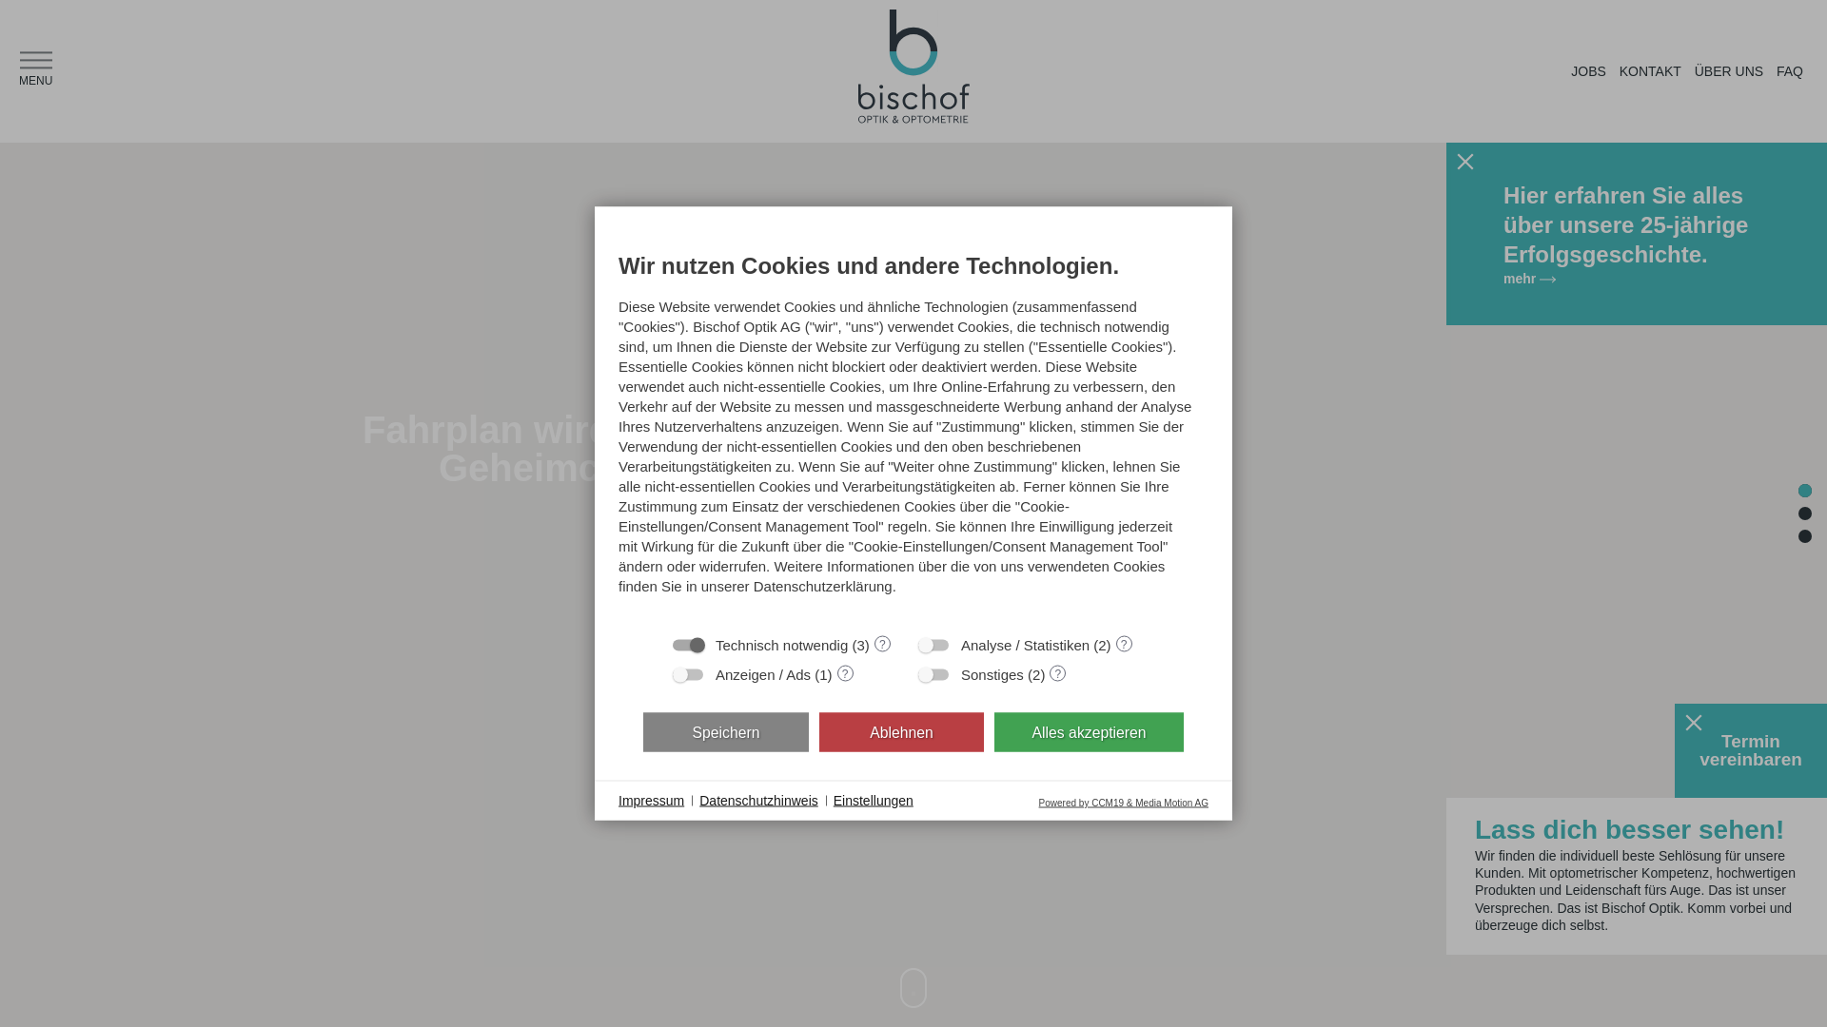 Image resolution: width=1827 pixels, height=1027 pixels. What do you see at coordinates (726, 732) in the screenshot?
I see `Speichern` at bounding box center [726, 732].